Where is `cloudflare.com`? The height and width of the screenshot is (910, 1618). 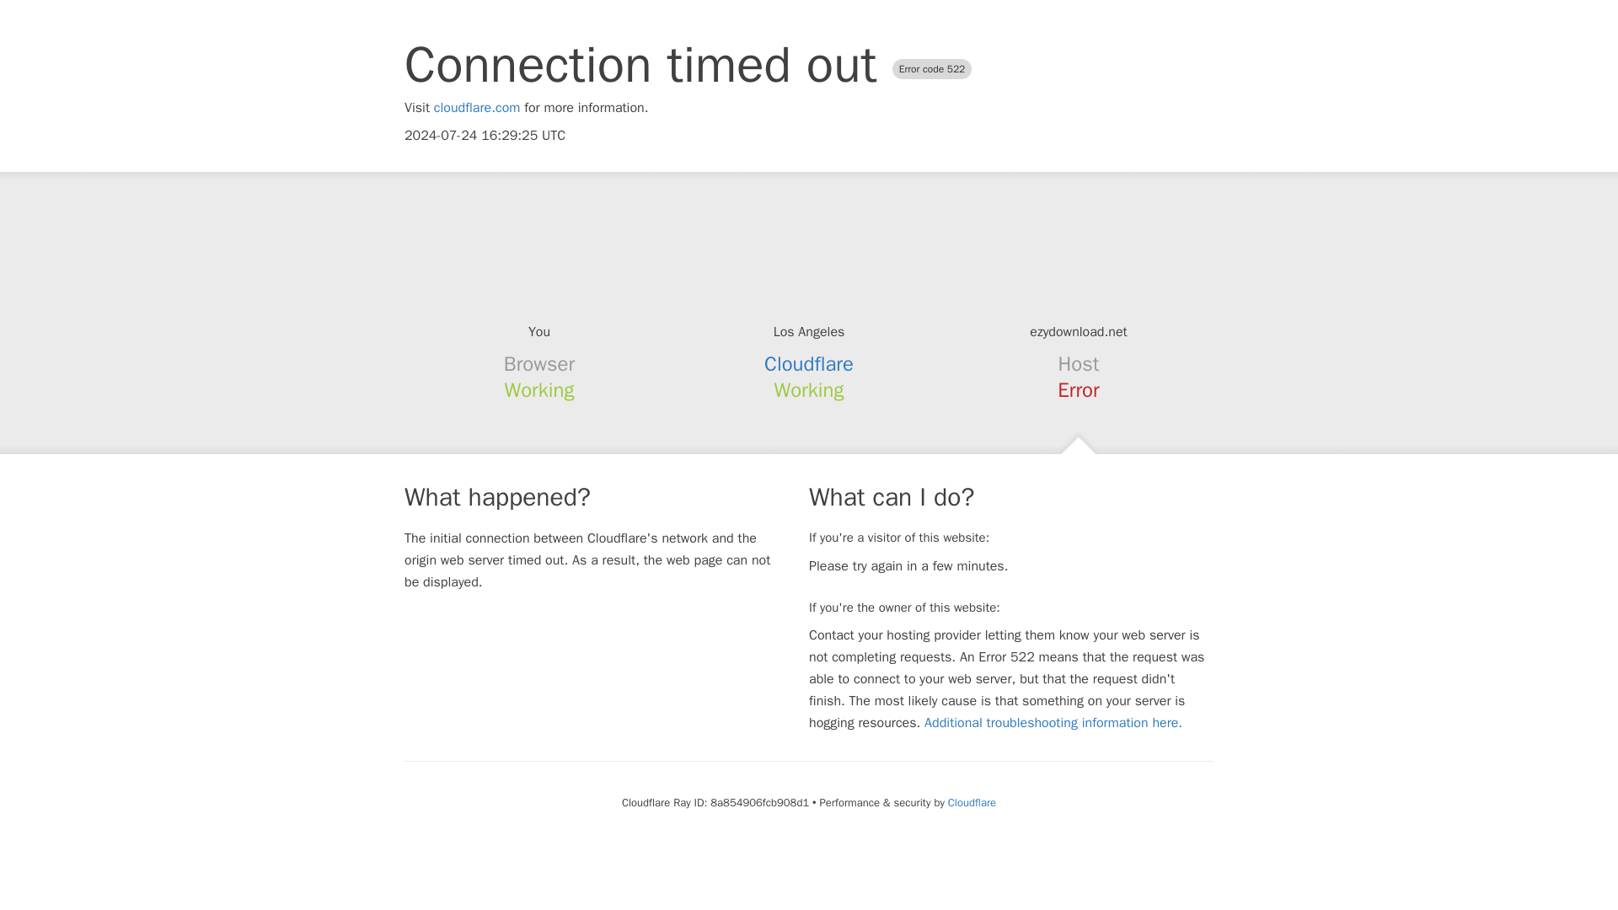
cloudflare.com is located at coordinates (477, 108).